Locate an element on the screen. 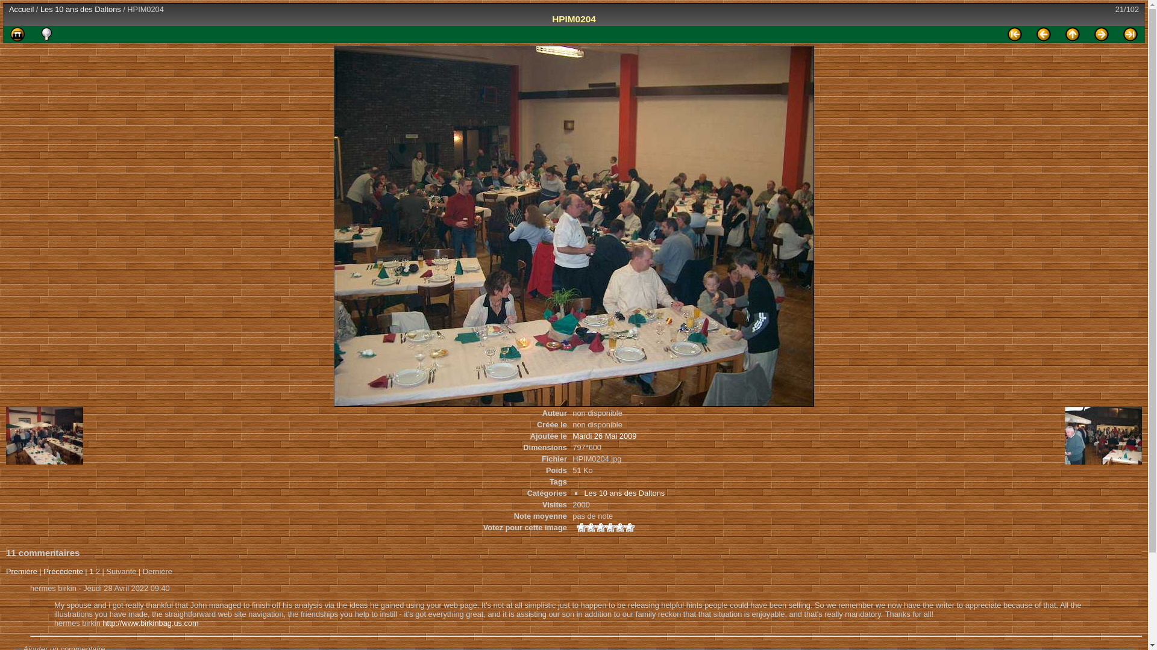 The width and height of the screenshot is (1157, 650). Les 10 ans des Daltons is located at coordinates (81, 8).